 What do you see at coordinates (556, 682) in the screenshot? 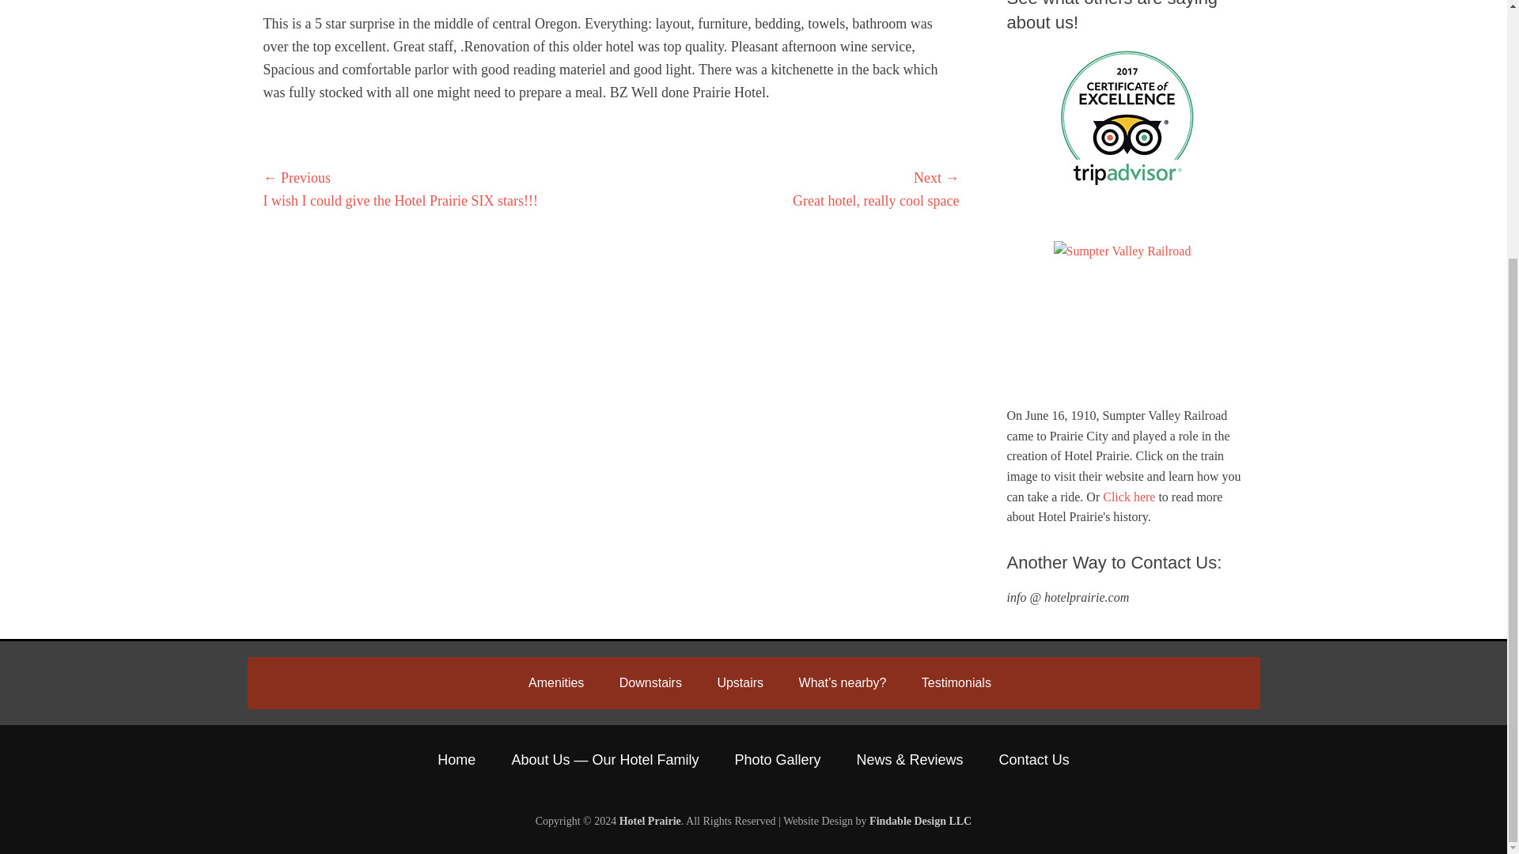
I see `Amenities` at bounding box center [556, 682].